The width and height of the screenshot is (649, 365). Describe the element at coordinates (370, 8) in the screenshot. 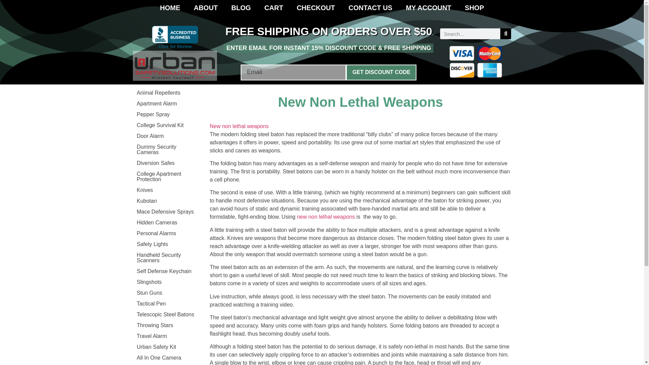

I see `CONTACT US` at that location.